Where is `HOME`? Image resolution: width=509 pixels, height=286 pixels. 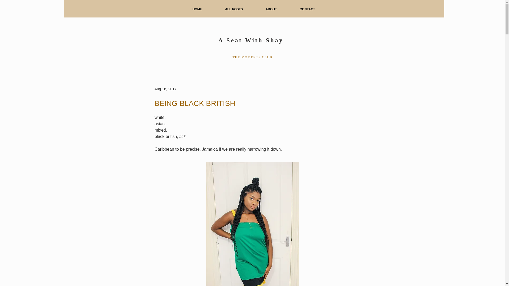
HOME is located at coordinates (197, 10).